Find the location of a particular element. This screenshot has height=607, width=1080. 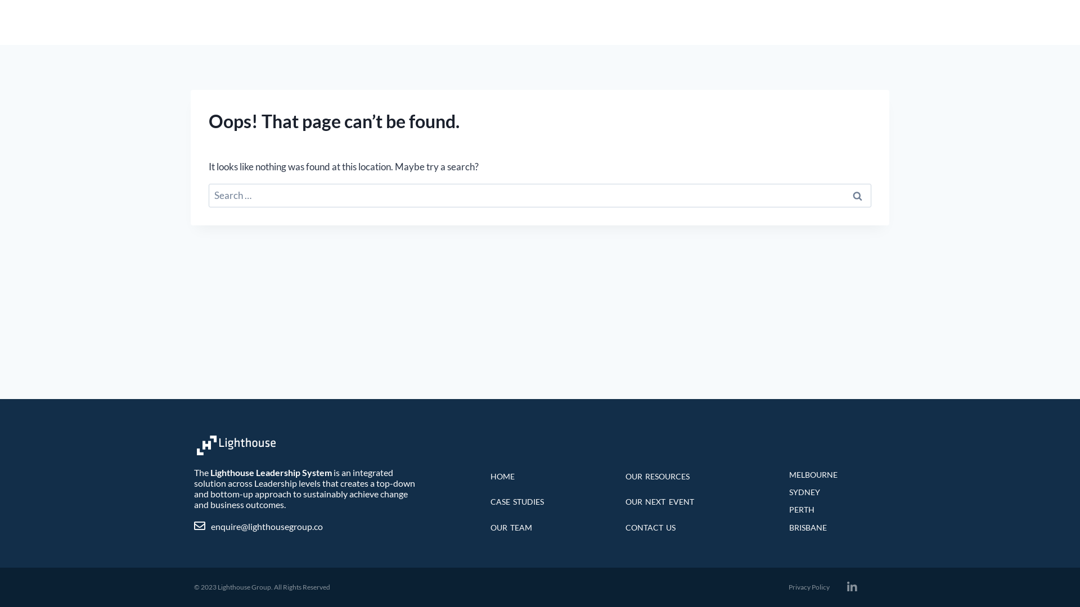

SYDNEY is located at coordinates (835, 492).